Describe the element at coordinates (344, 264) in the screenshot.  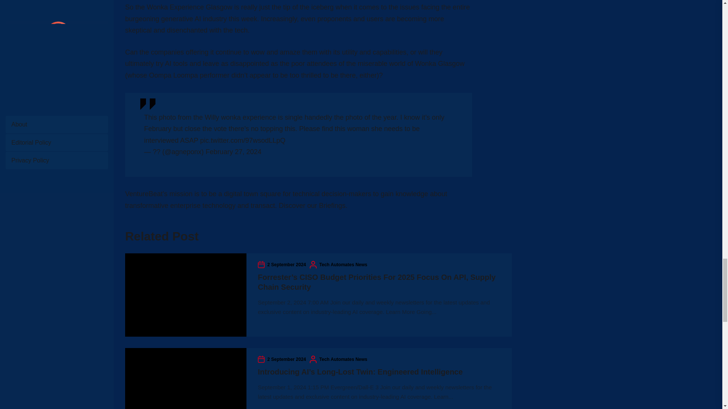
I see `Tech Automates News` at that location.